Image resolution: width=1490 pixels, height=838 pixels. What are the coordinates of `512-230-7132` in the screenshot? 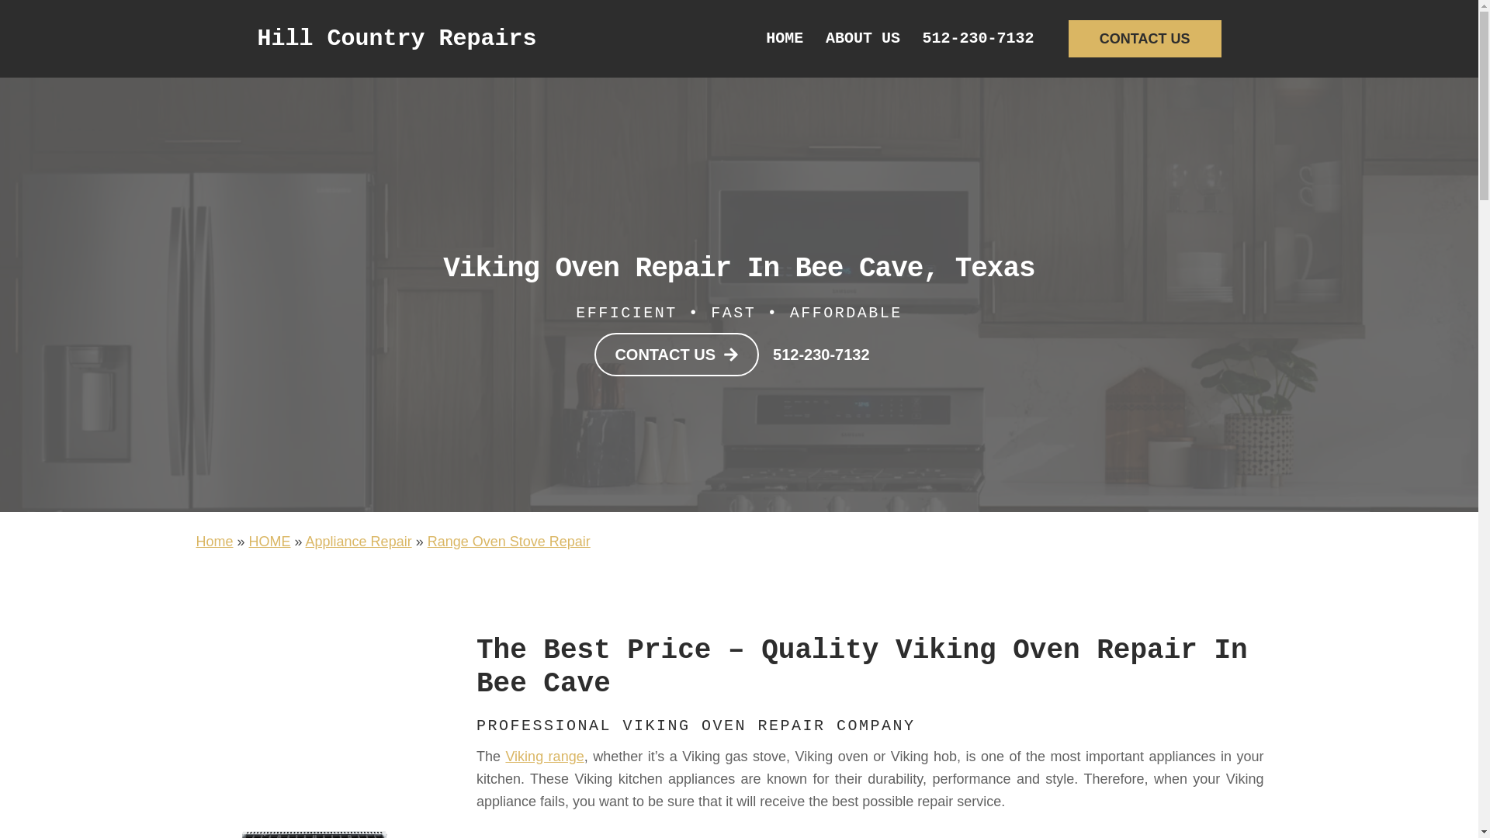 It's located at (821, 355).